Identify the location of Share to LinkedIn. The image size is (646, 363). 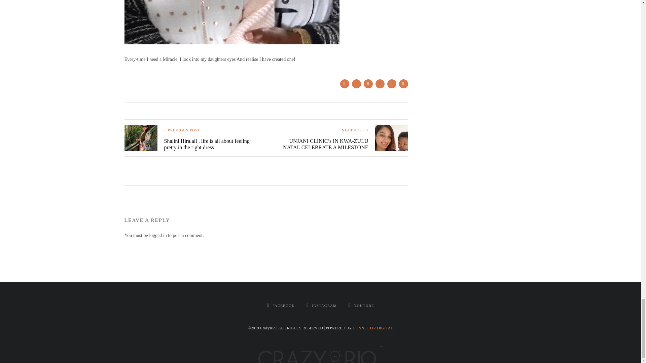
(391, 84).